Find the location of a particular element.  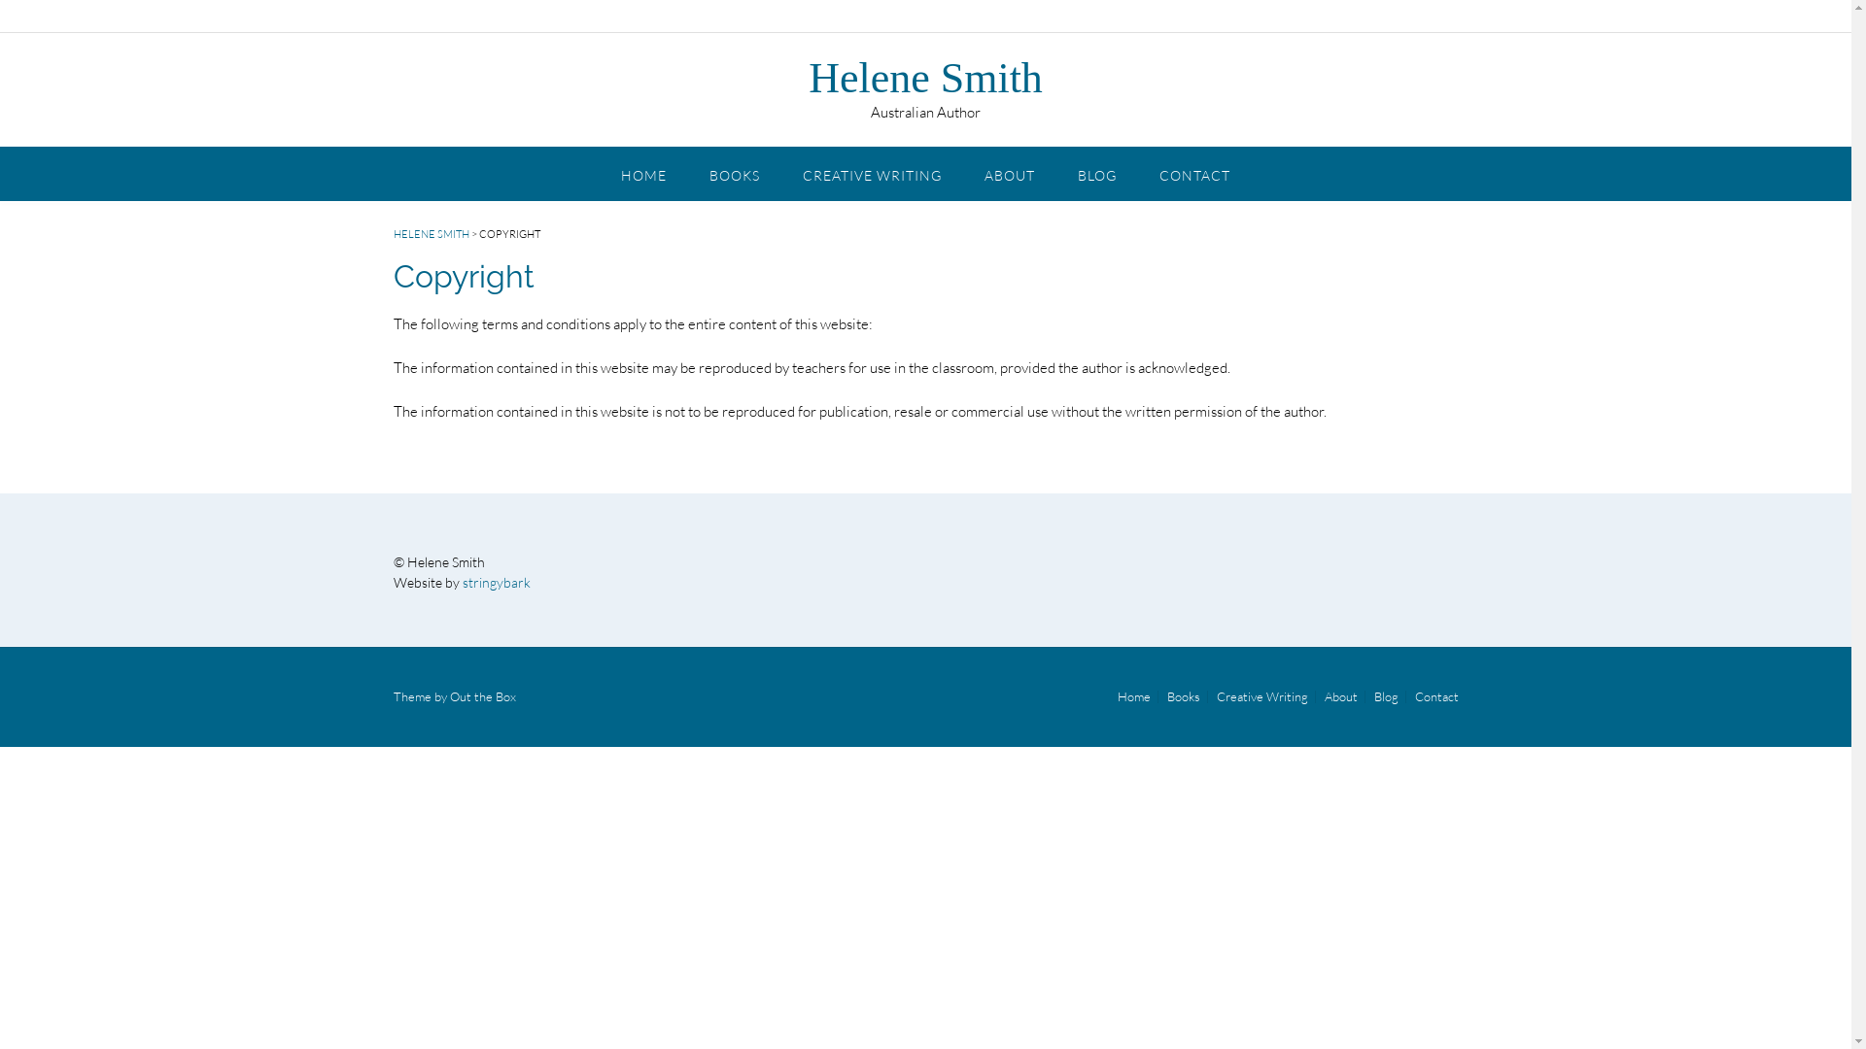

Books is located at coordinates (1184, 697).